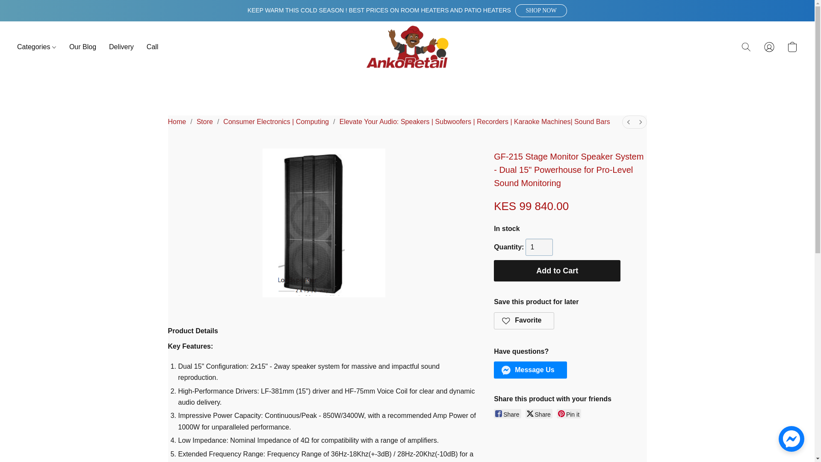 The image size is (821, 462). I want to click on Home, so click(177, 121).